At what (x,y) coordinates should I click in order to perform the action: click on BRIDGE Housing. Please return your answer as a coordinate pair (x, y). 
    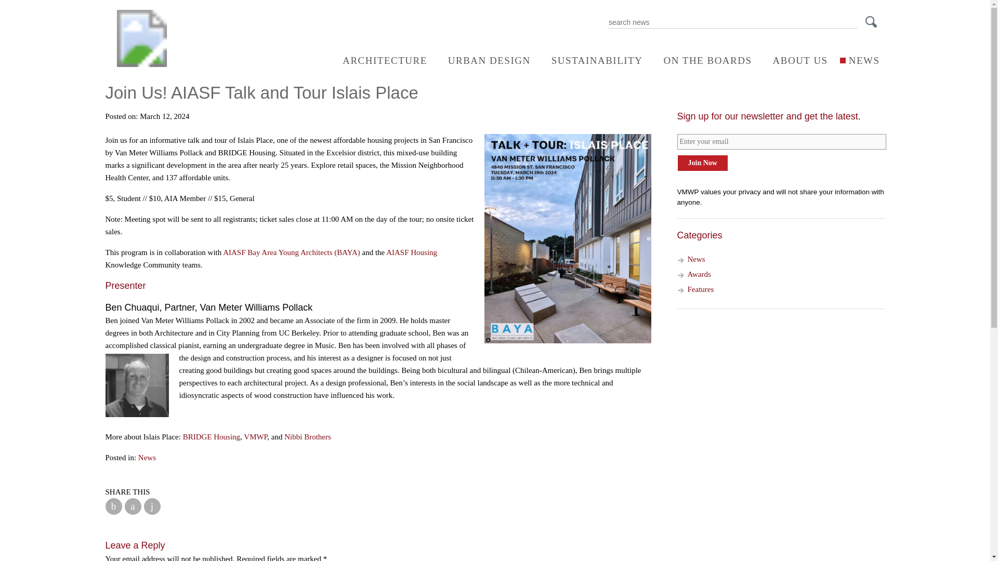
    Looking at the image, I should click on (211, 436).